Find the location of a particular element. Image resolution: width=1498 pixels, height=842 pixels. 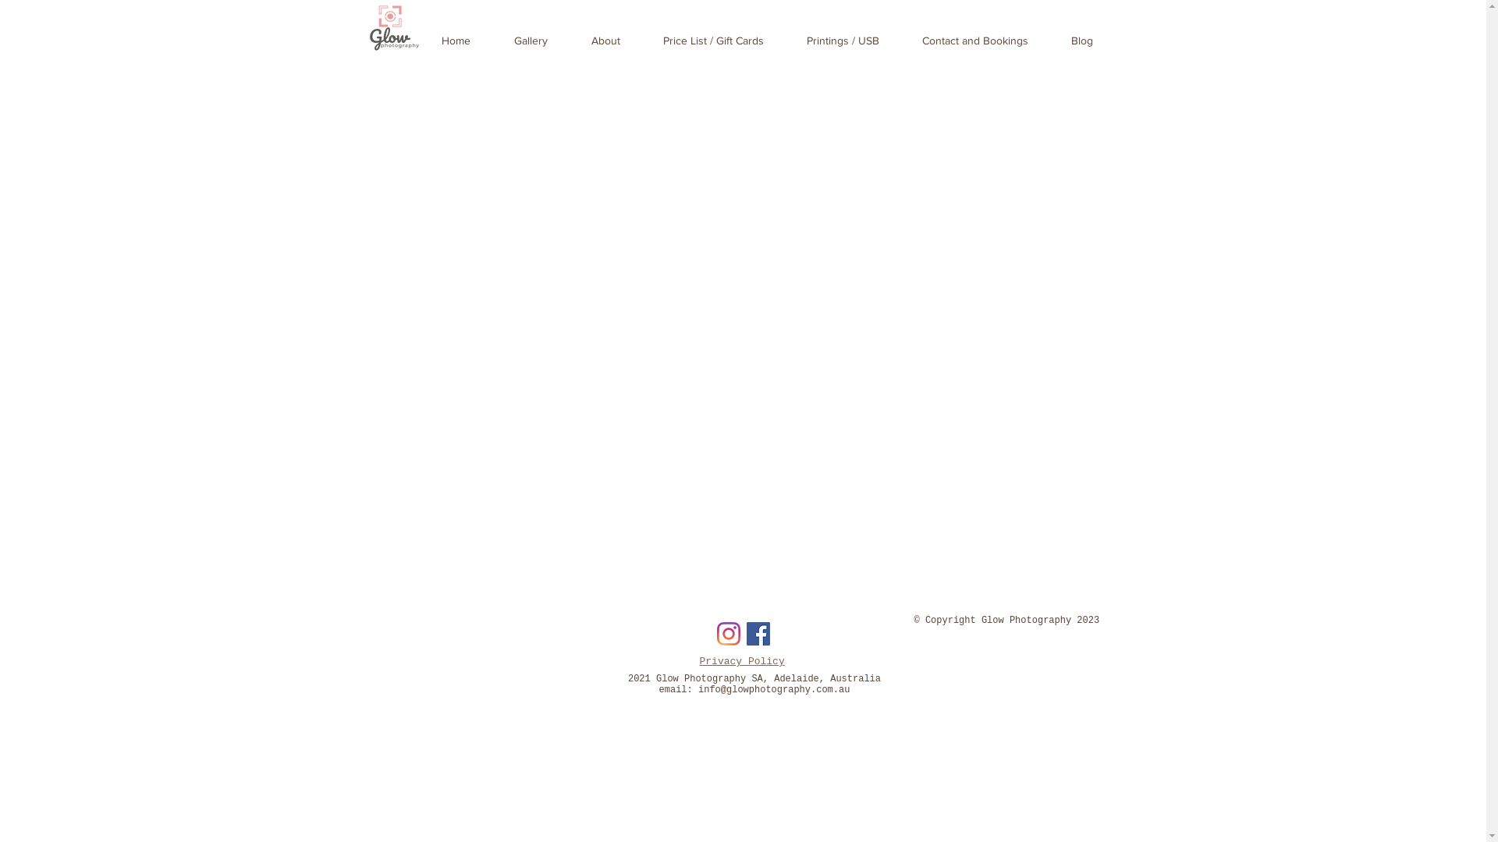

info@glowphotography.com.au is located at coordinates (774, 690).